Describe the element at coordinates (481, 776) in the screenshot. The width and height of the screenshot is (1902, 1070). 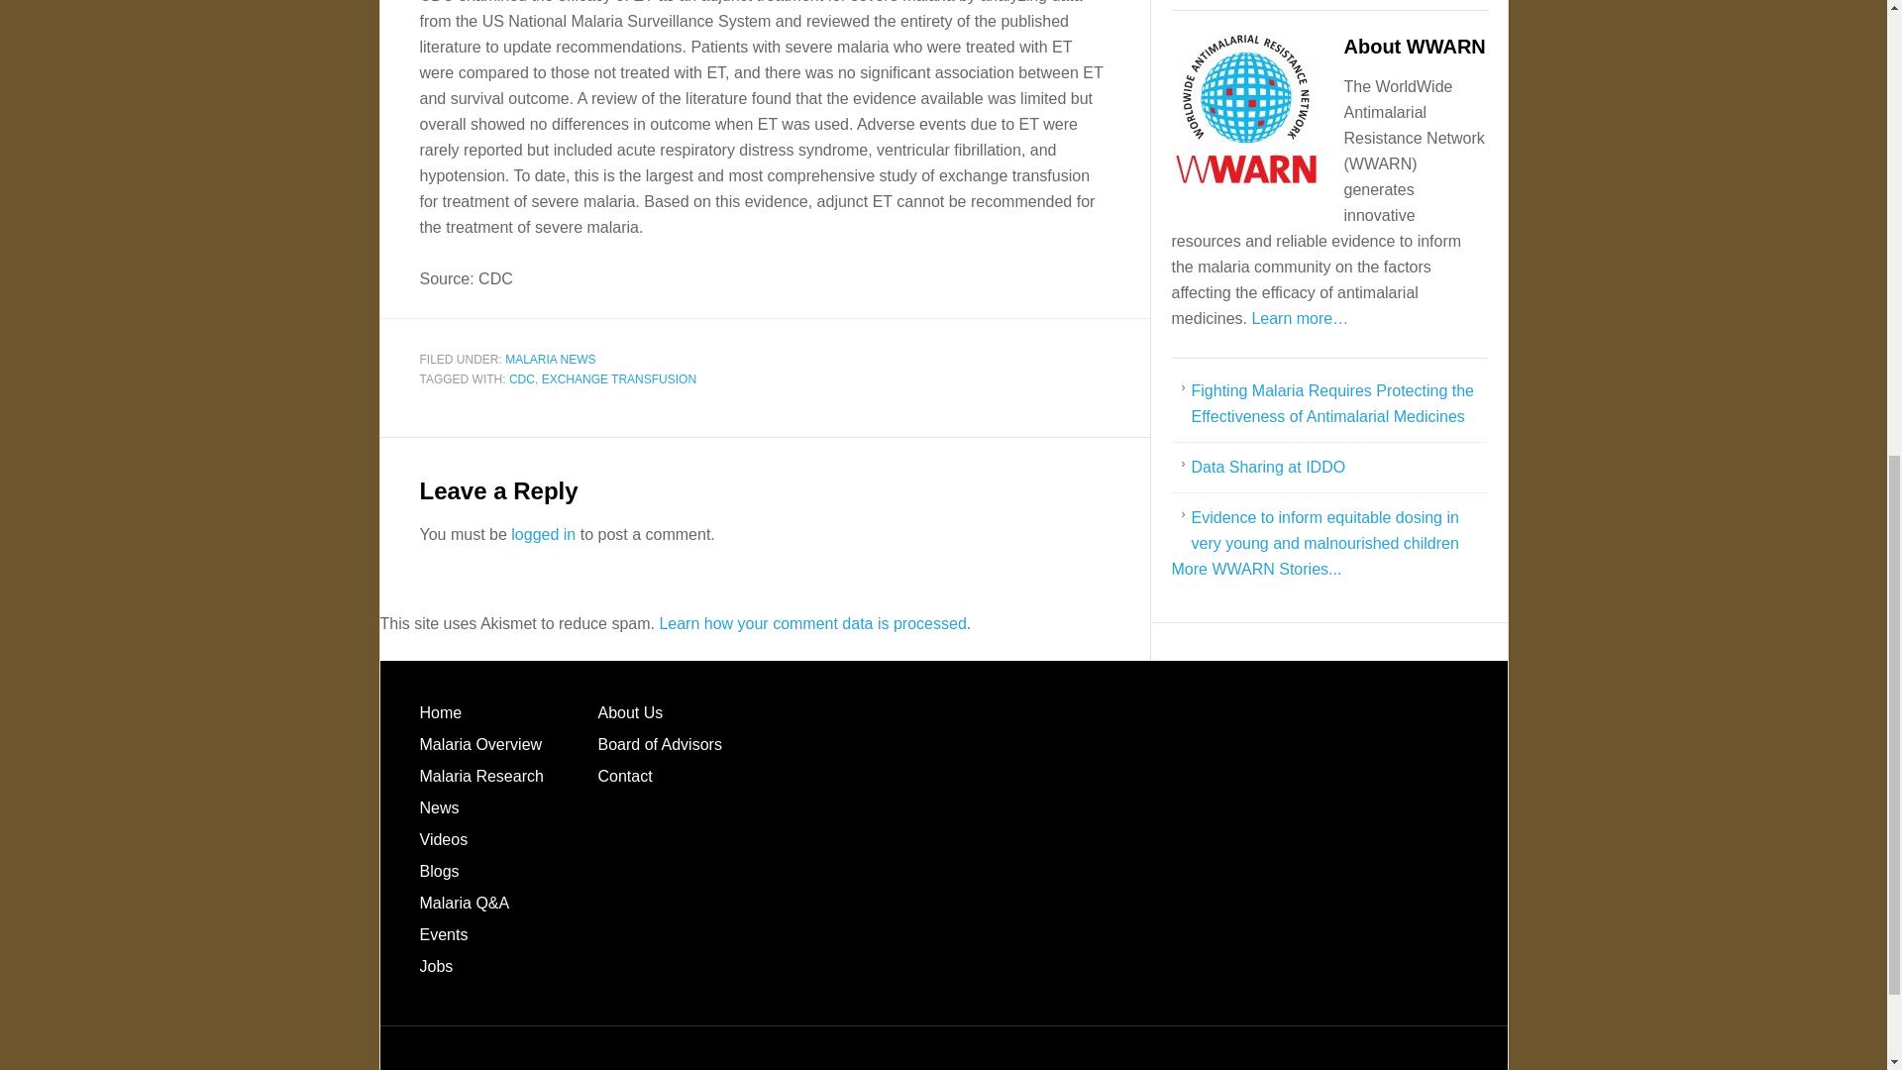
I see `Malaria Research` at that location.